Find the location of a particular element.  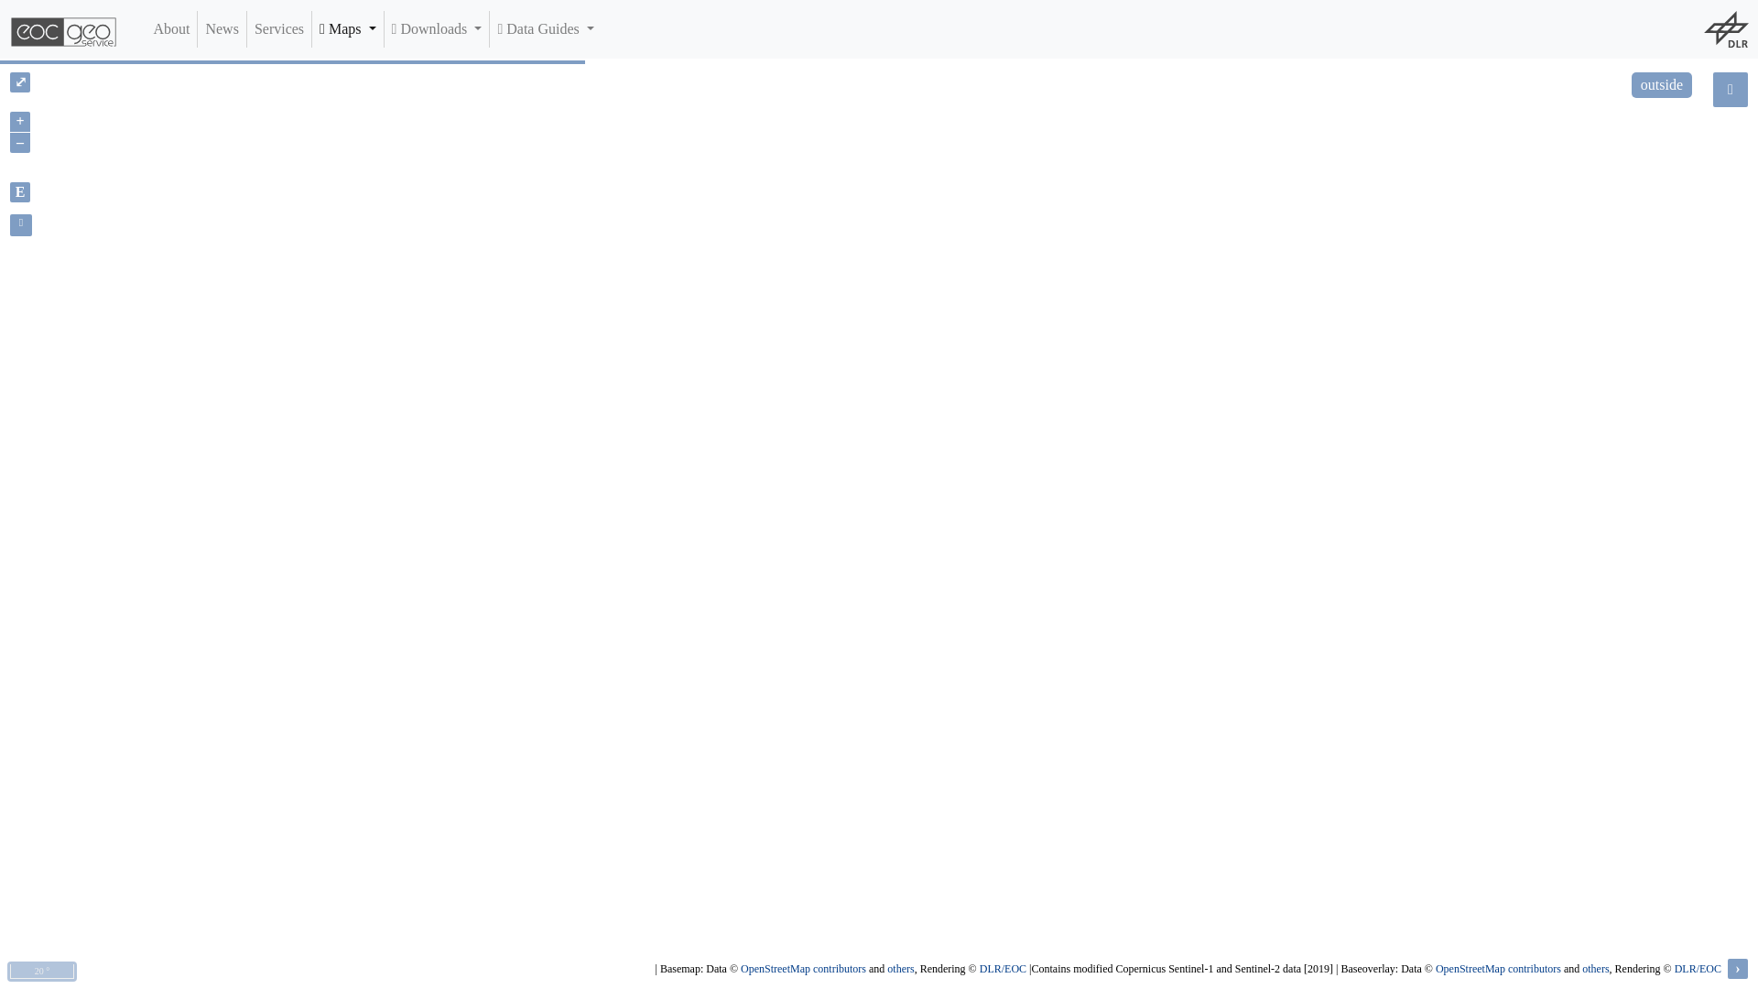

Fit to extent is located at coordinates (20, 192).